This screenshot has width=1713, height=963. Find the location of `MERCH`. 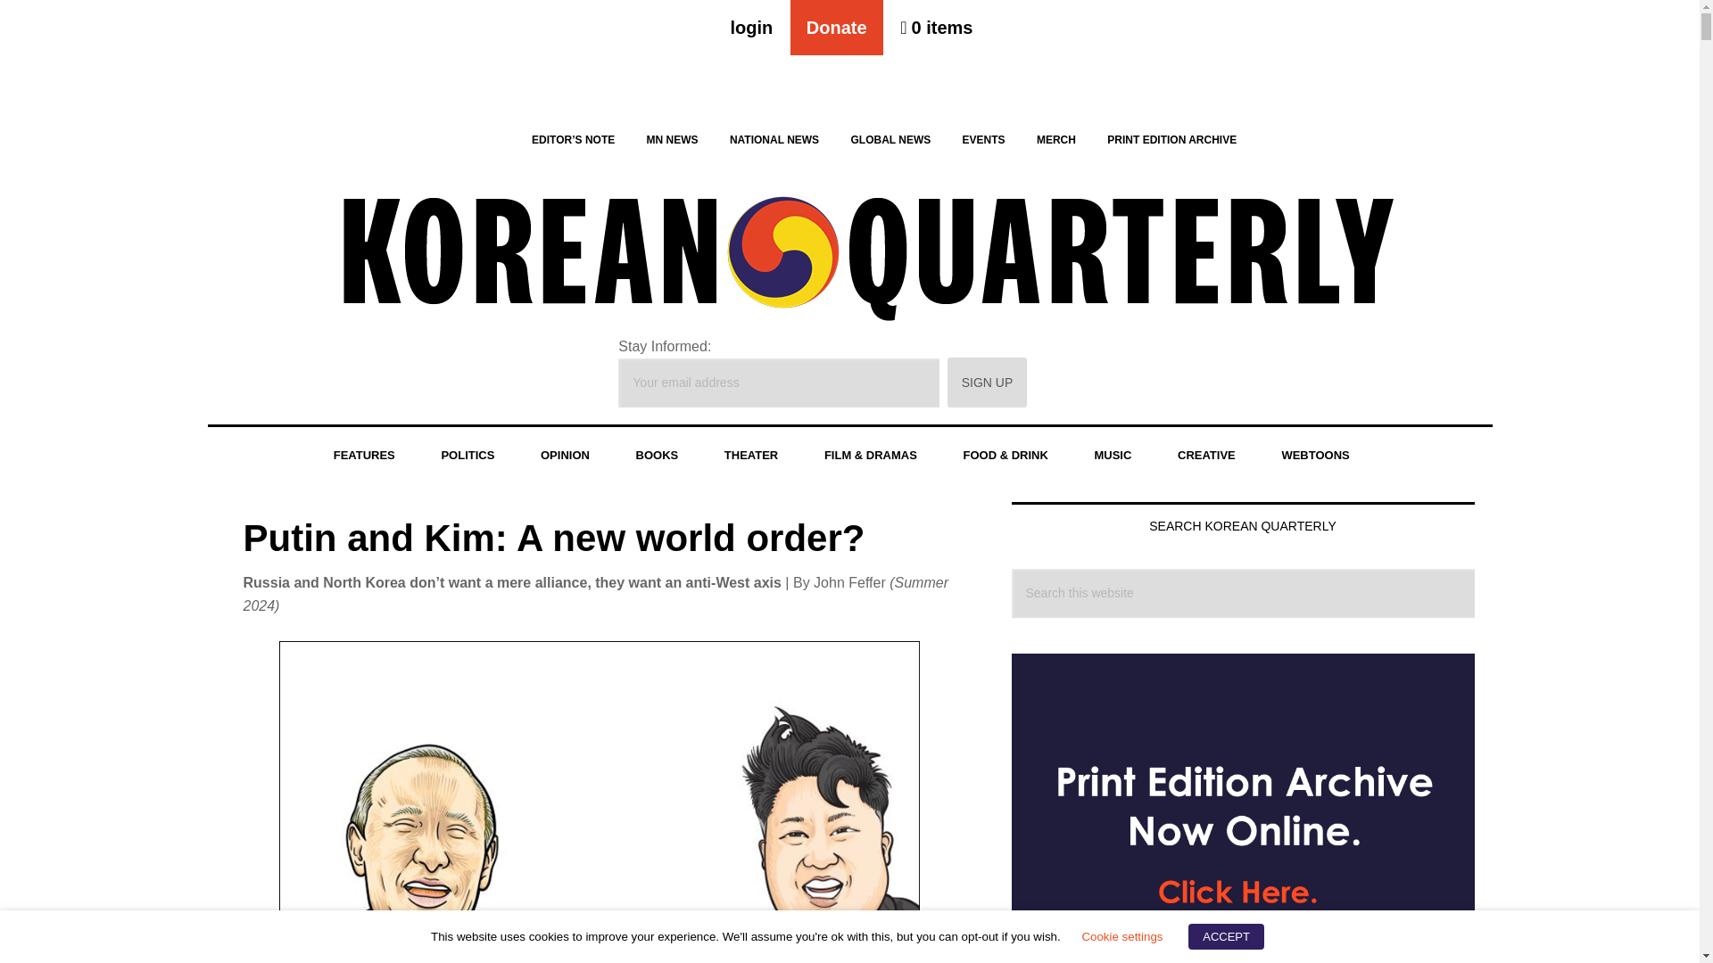

MERCH is located at coordinates (1056, 139).